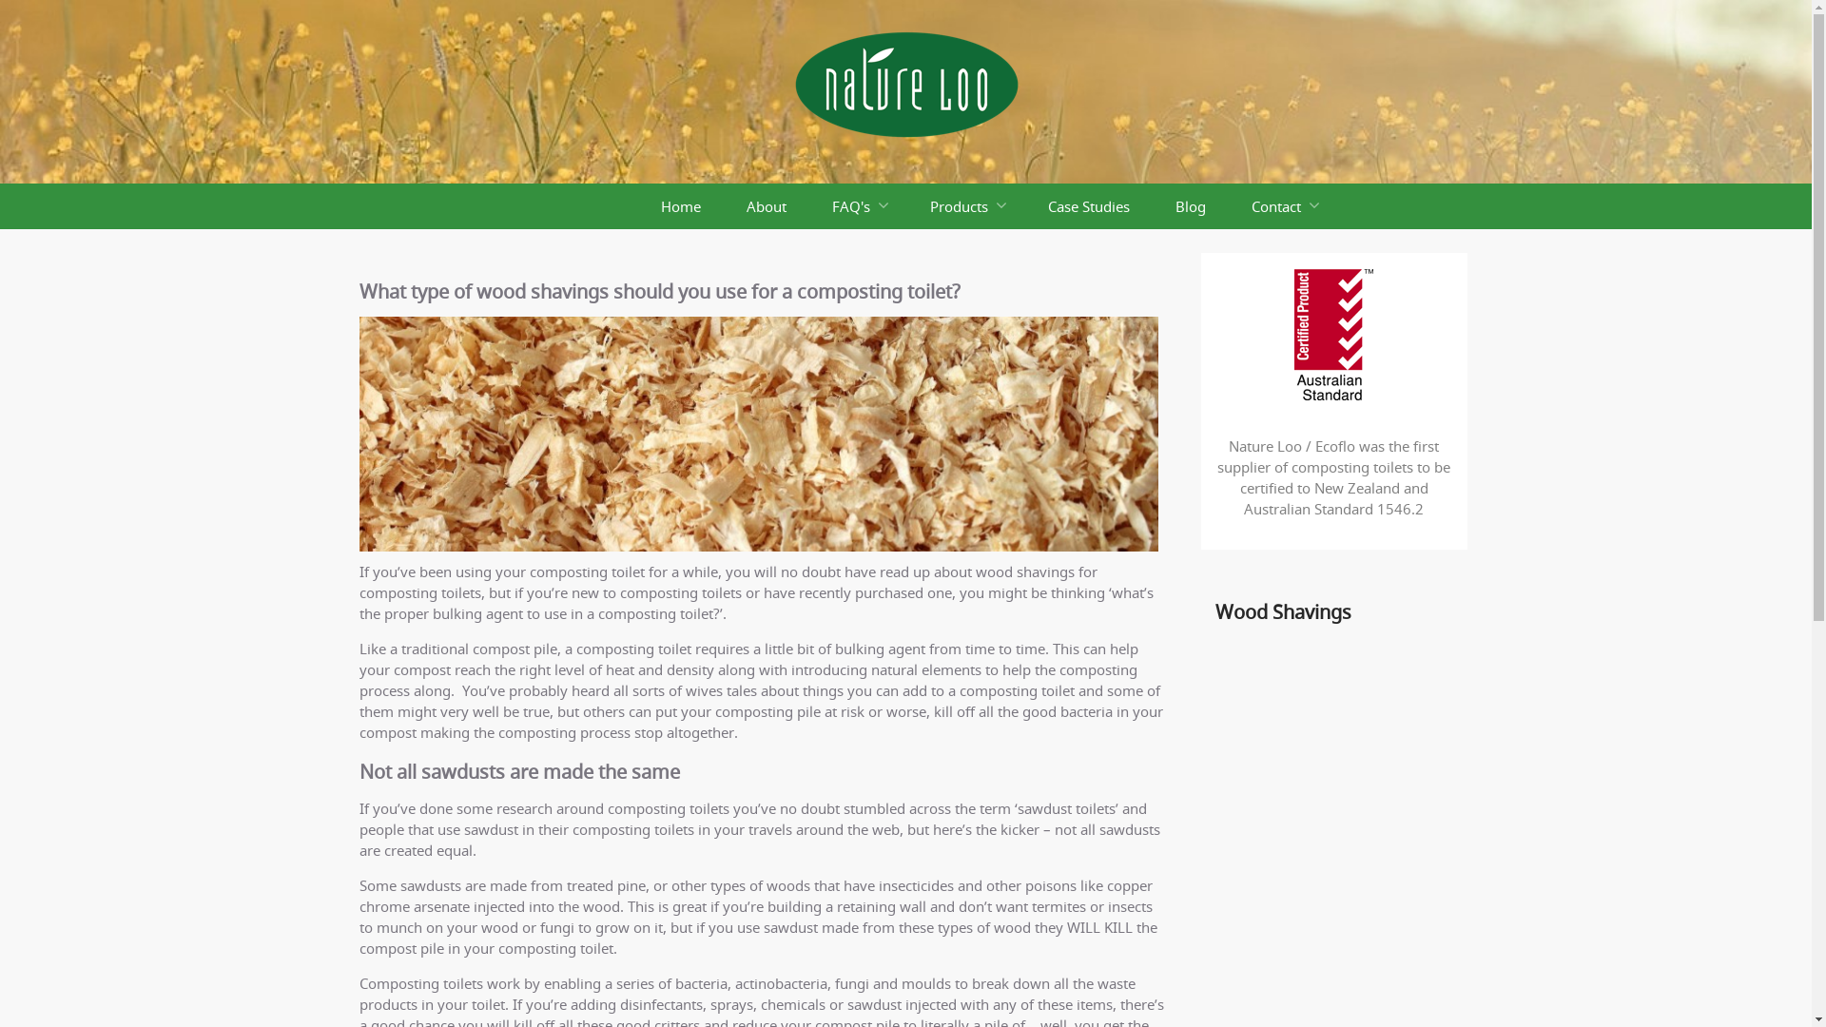  I want to click on Contact, so click(1284, 206).